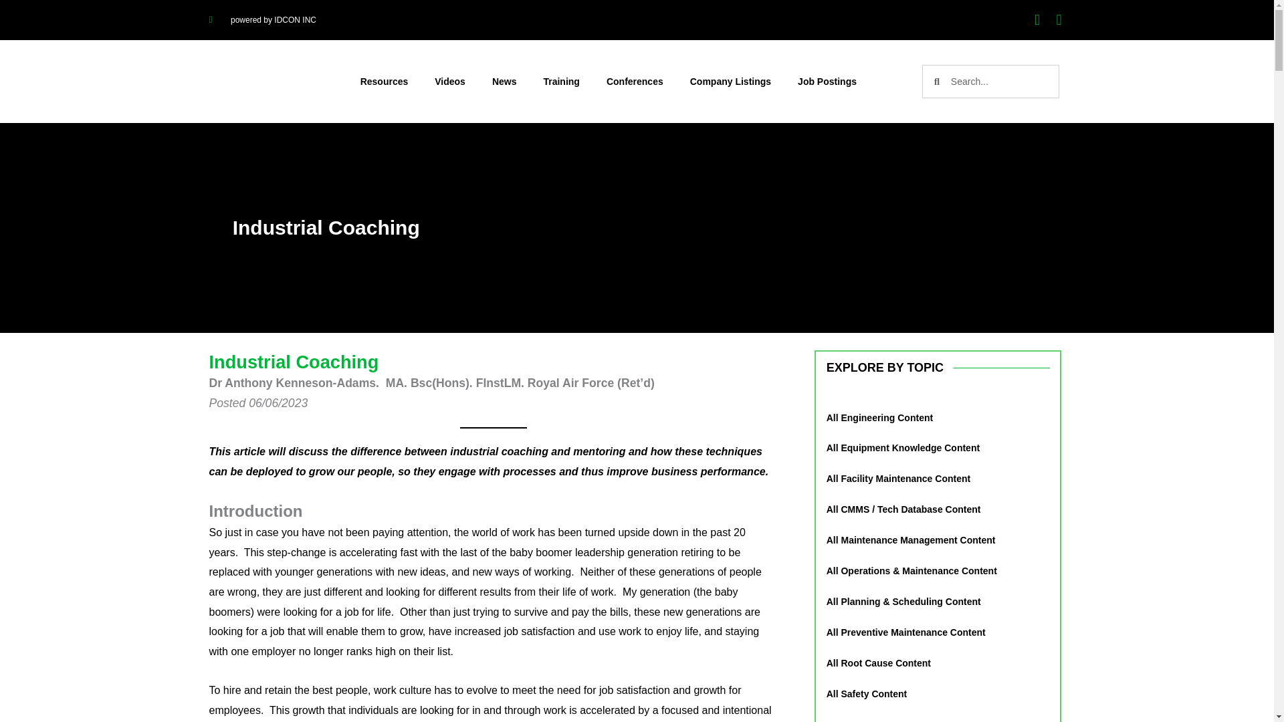  Describe the element at coordinates (635, 82) in the screenshot. I see `Conferences` at that location.